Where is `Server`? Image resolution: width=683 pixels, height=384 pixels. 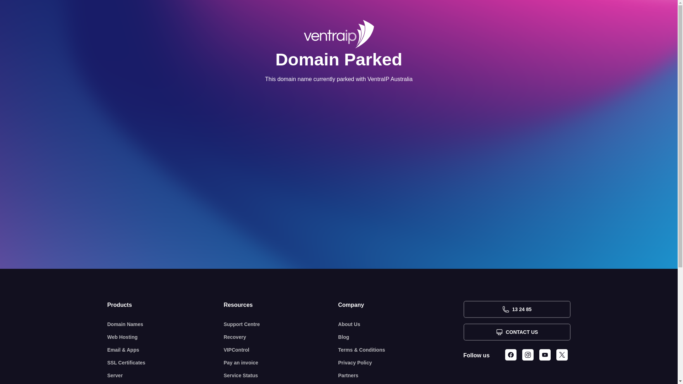
Server is located at coordinates (166, 375).